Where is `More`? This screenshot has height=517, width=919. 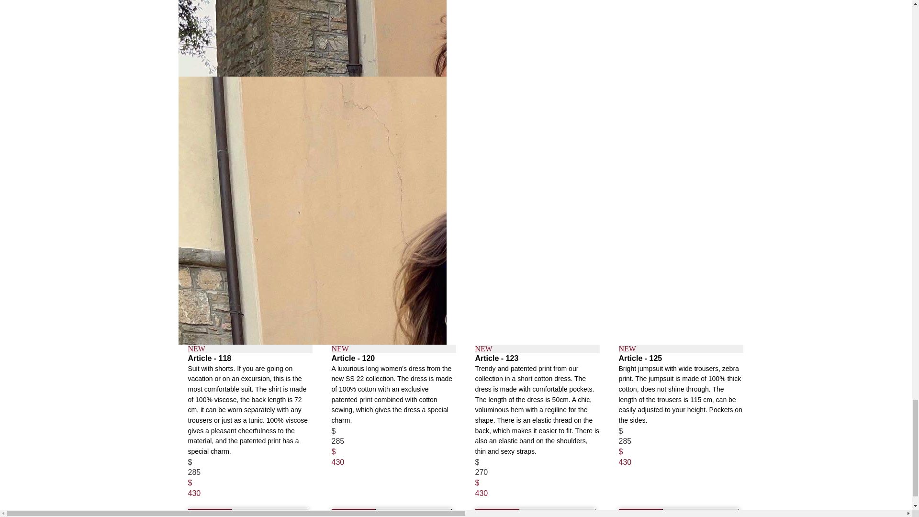
More is located at coordinates (209, 513).